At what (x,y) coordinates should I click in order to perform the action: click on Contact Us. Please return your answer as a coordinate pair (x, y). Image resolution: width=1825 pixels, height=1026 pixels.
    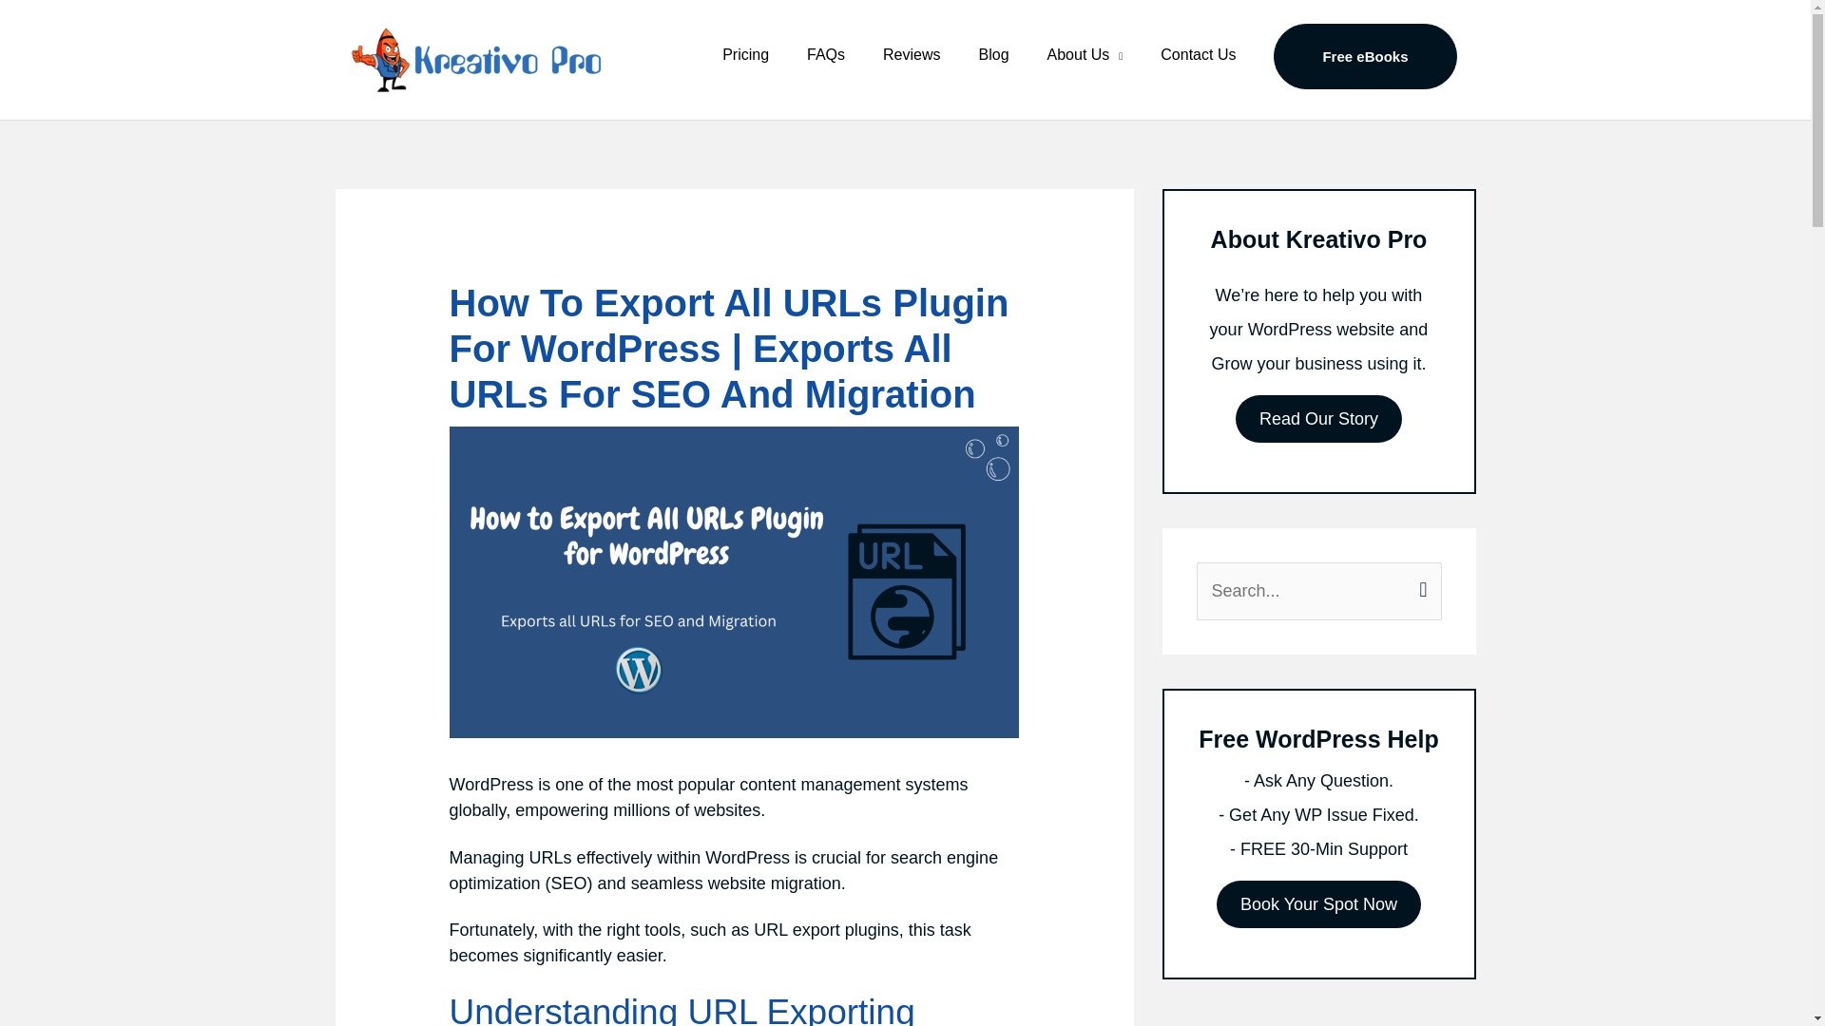
    Looking at the image, I should click on (1198, 55).